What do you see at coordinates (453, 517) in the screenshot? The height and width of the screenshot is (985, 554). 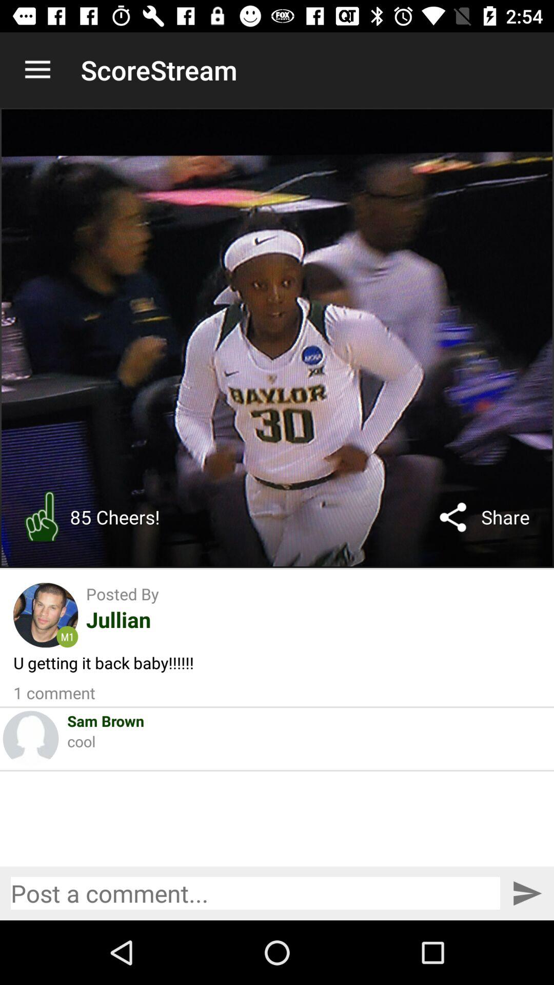 I see `choose the item to the left of the share` at bounding box center [453, 517].